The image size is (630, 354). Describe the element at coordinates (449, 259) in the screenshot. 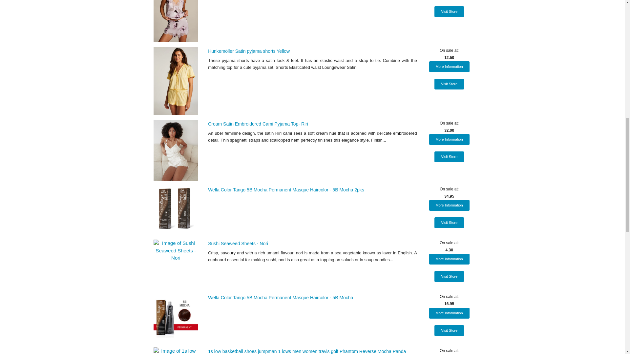

I see `More Information` at that location.